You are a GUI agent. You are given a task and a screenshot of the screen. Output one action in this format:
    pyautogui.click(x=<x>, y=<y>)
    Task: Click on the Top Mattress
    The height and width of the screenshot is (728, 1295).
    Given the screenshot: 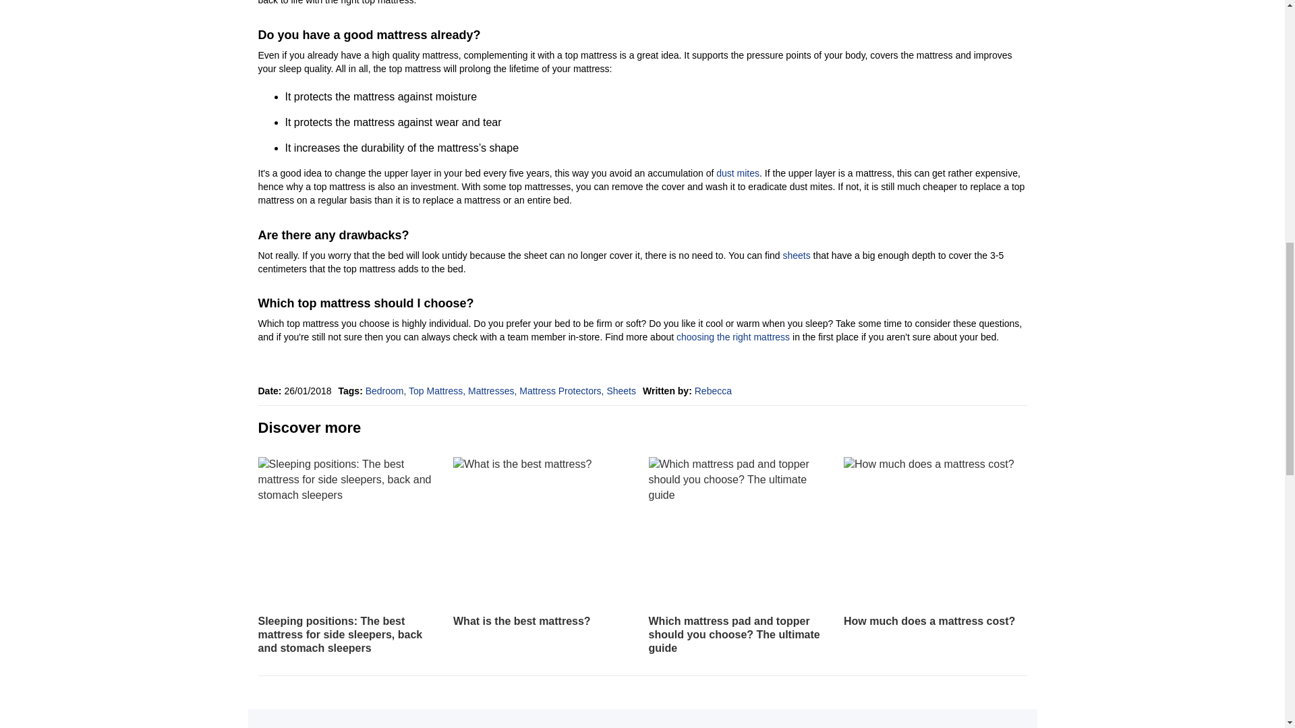 What is the action you would take?
    pyautogui.click(x=438, y=391)
    